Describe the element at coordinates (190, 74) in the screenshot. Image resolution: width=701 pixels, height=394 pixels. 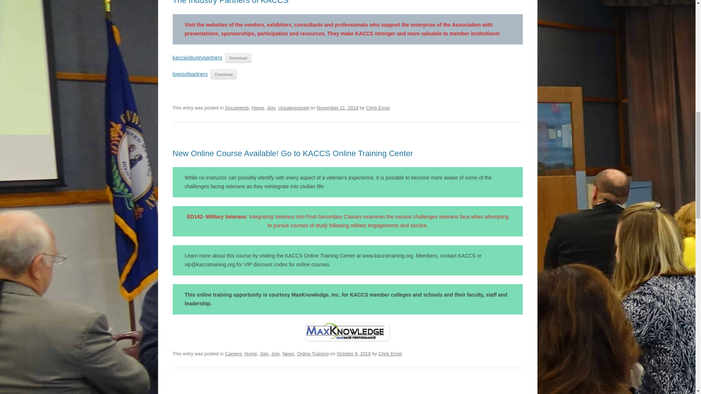
I see `logosofpartners` at that location.